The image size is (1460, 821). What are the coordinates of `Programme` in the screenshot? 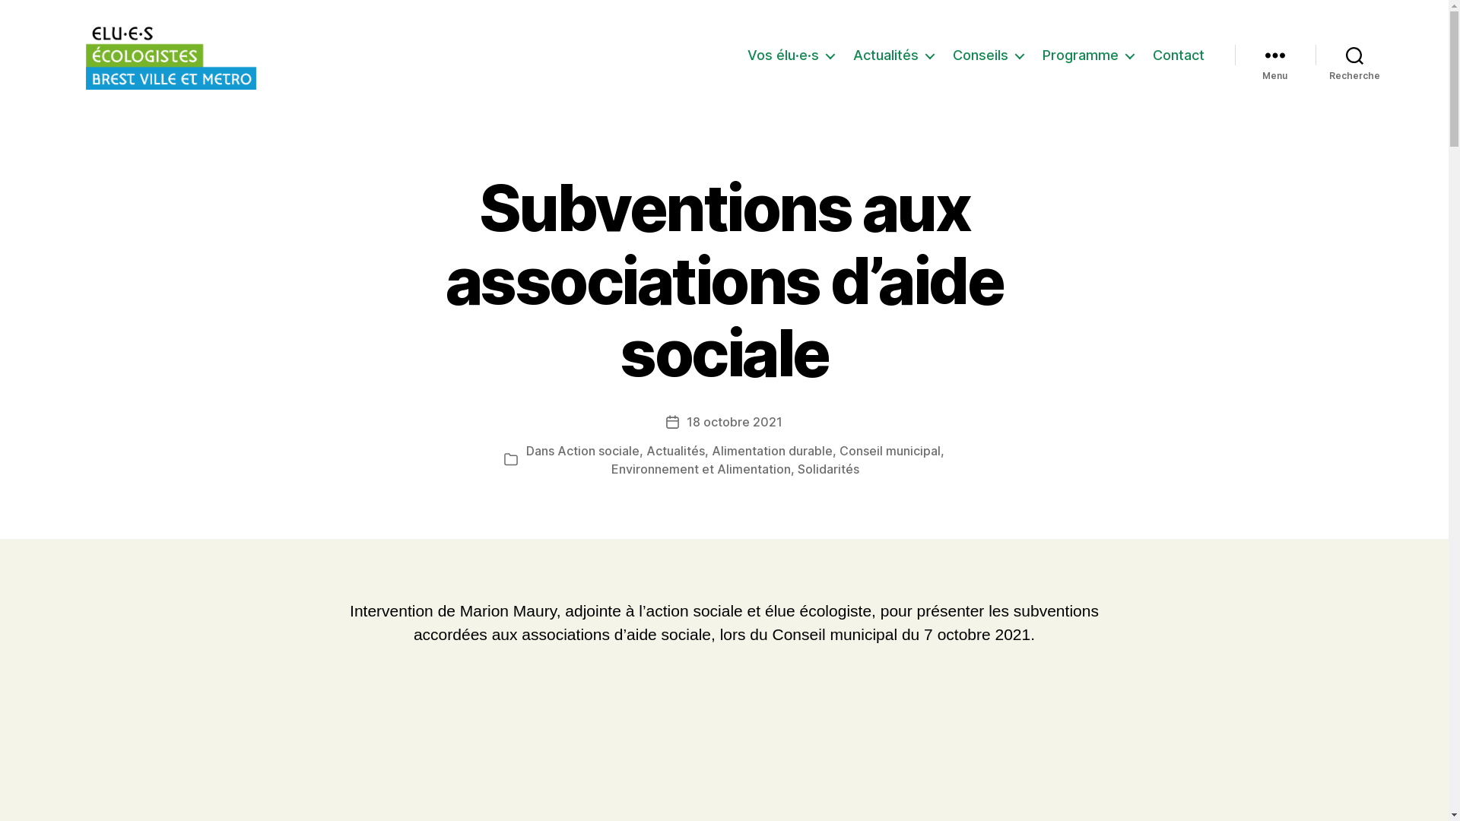 It's located at (1087, 55).